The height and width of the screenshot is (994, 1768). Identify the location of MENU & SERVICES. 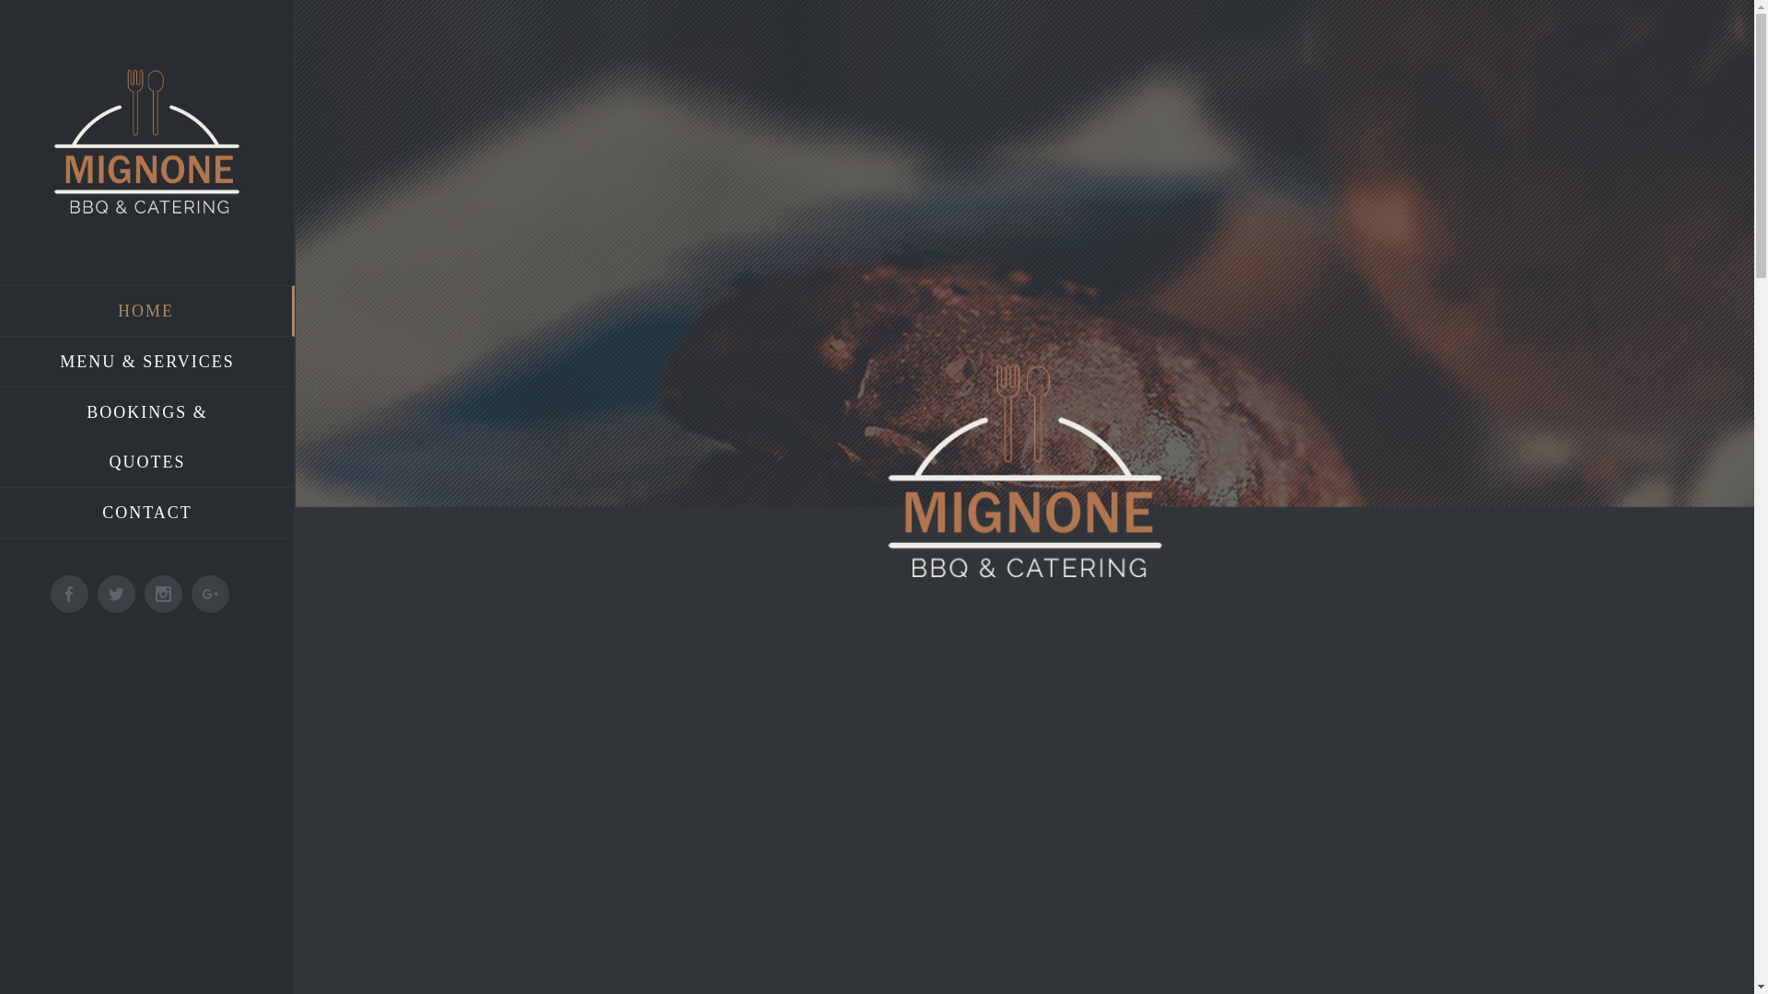
(147, 363).